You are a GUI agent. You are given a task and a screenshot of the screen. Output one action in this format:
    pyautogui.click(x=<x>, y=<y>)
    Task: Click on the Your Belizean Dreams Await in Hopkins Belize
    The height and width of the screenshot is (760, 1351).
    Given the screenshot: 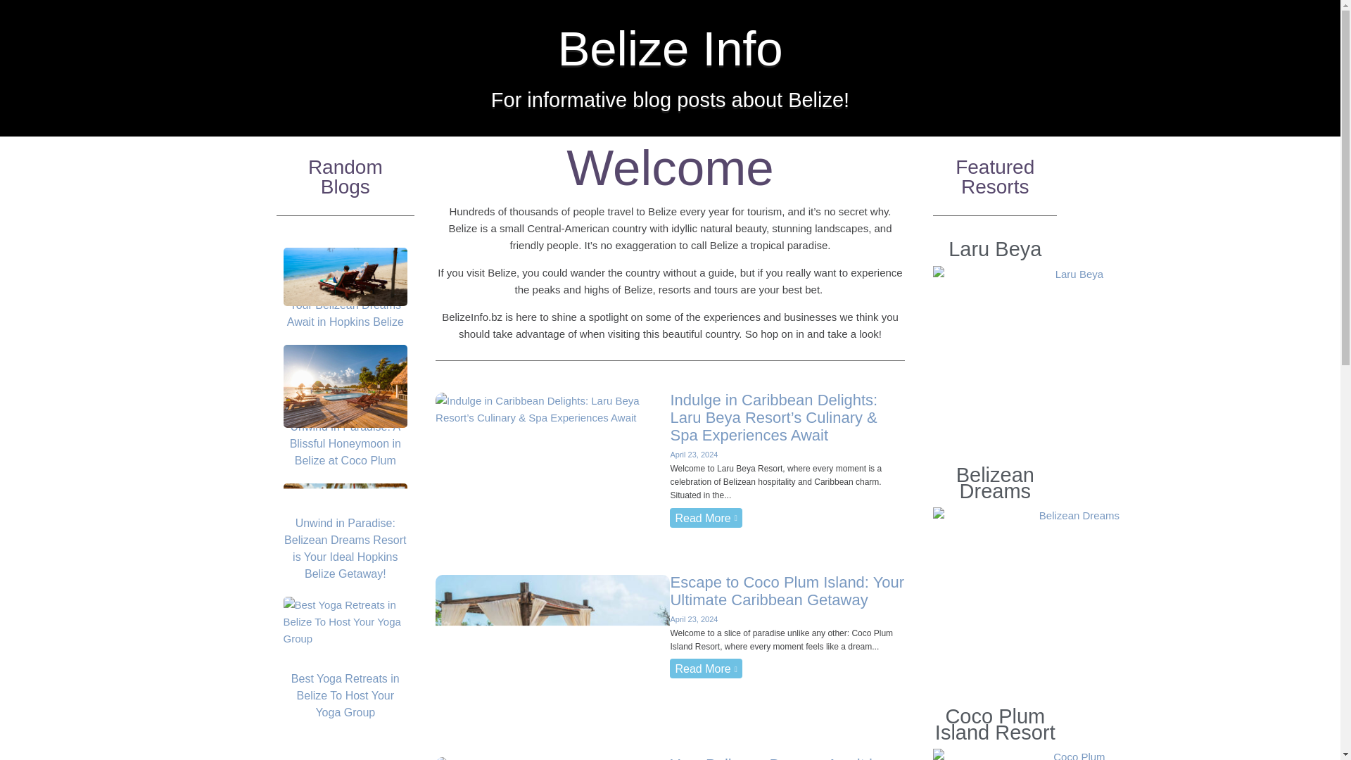 What is the action you would take?
    pyautogui.click(x=345, y=322)
    